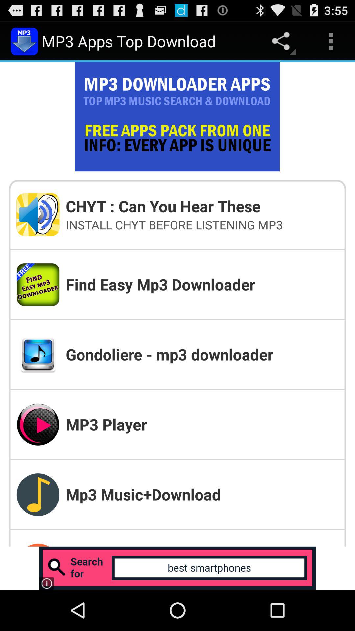  I want to click on turn off find easy mp3, so click(202, 284).